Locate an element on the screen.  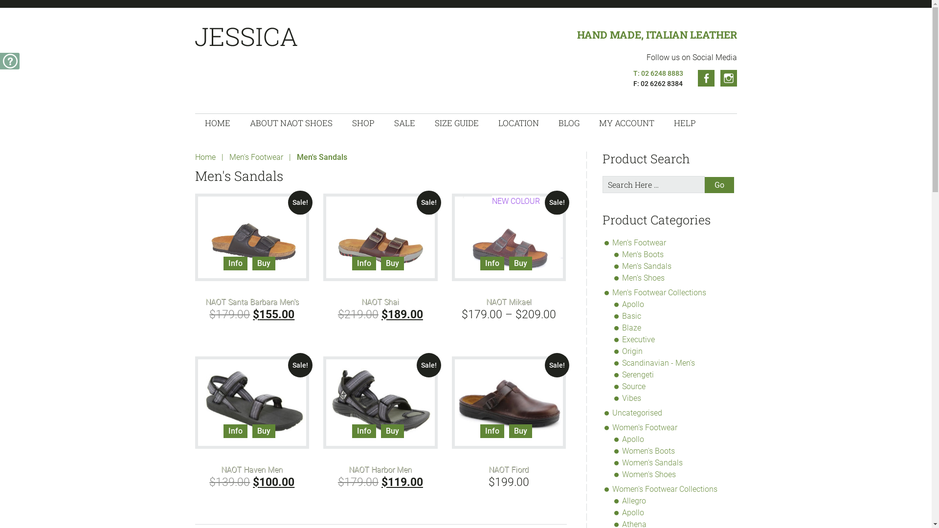
Men's Boots is located at coordinates (643, 254).